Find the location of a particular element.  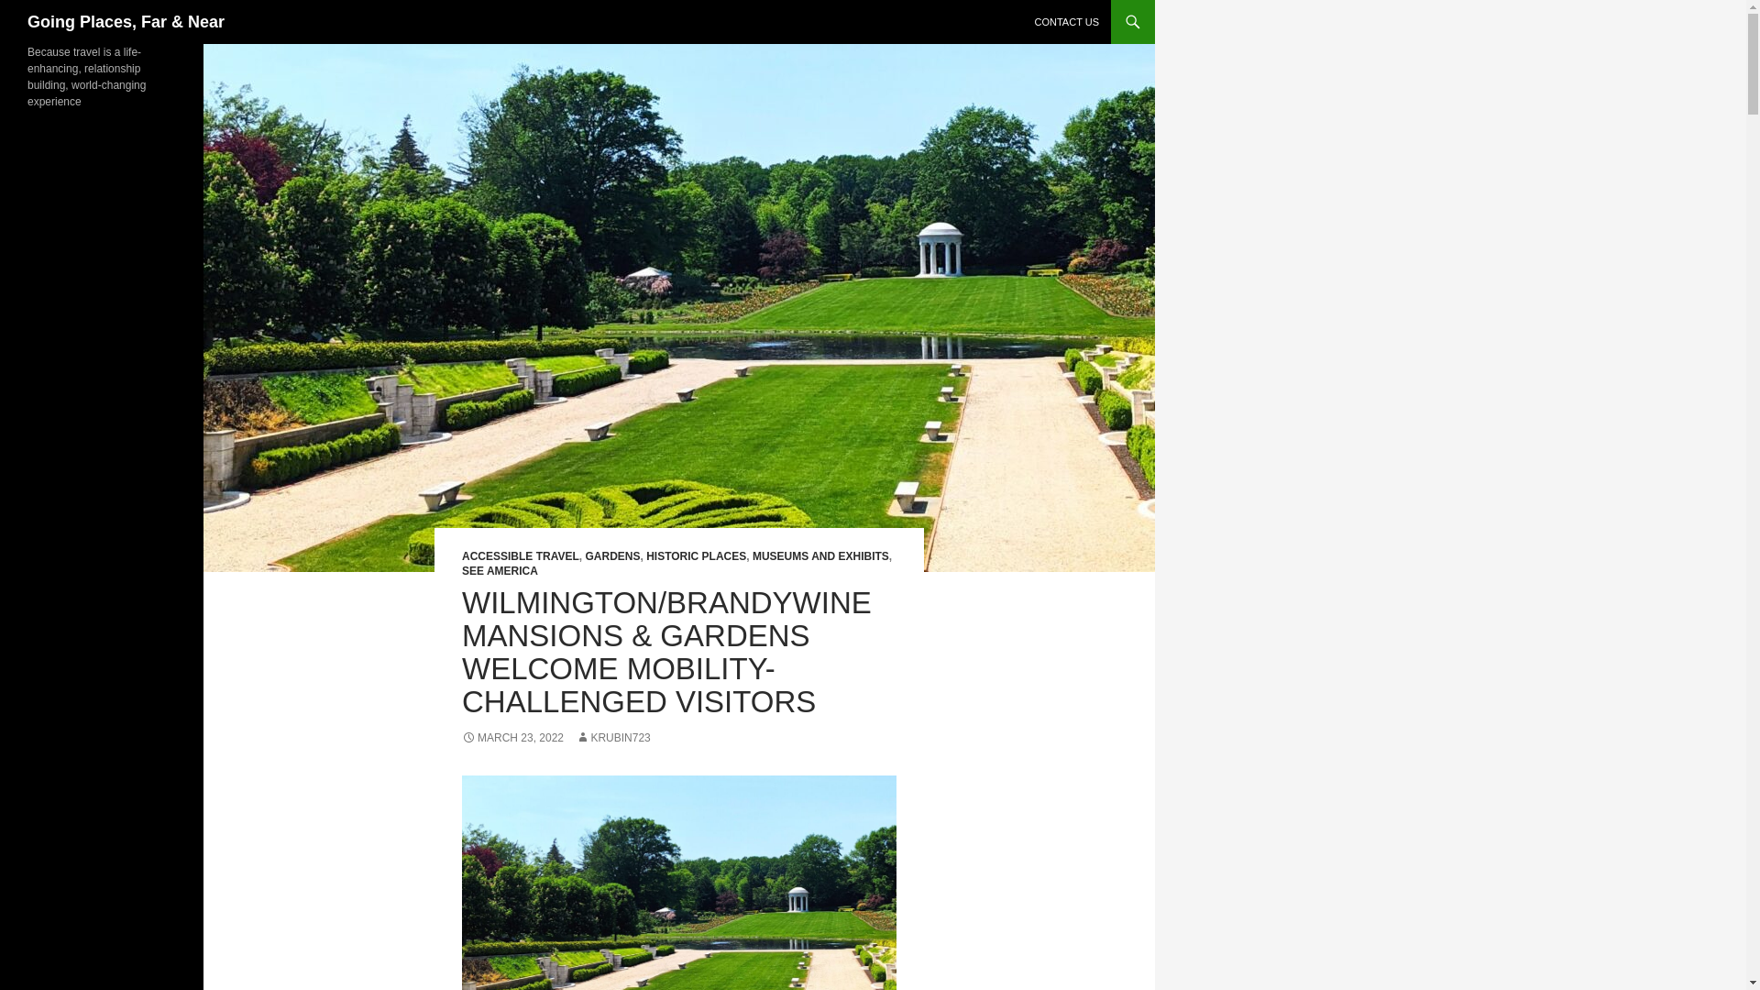

MARCH 23, 2022 is located at coordinates (511, 738).